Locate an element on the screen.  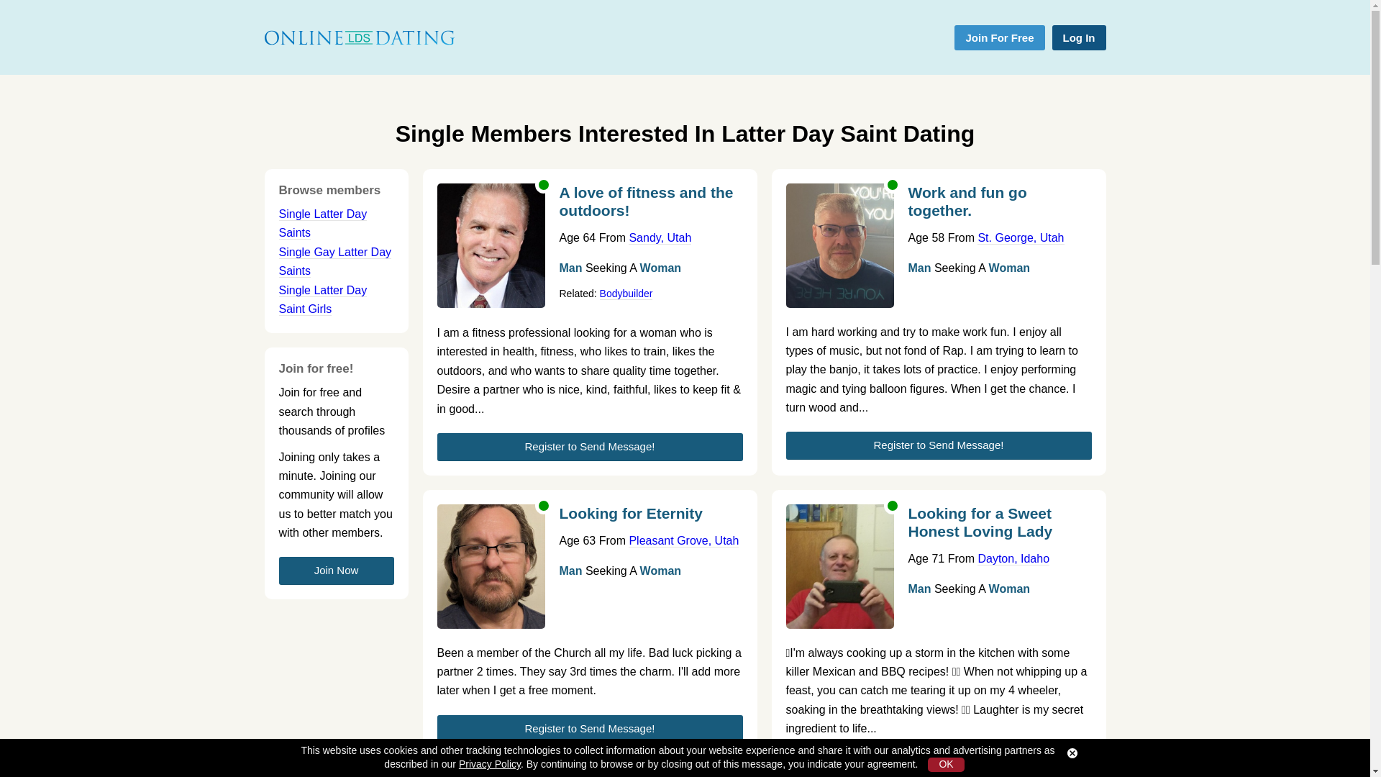
Single Latter Day Saints is located at coordinates (322, 223).